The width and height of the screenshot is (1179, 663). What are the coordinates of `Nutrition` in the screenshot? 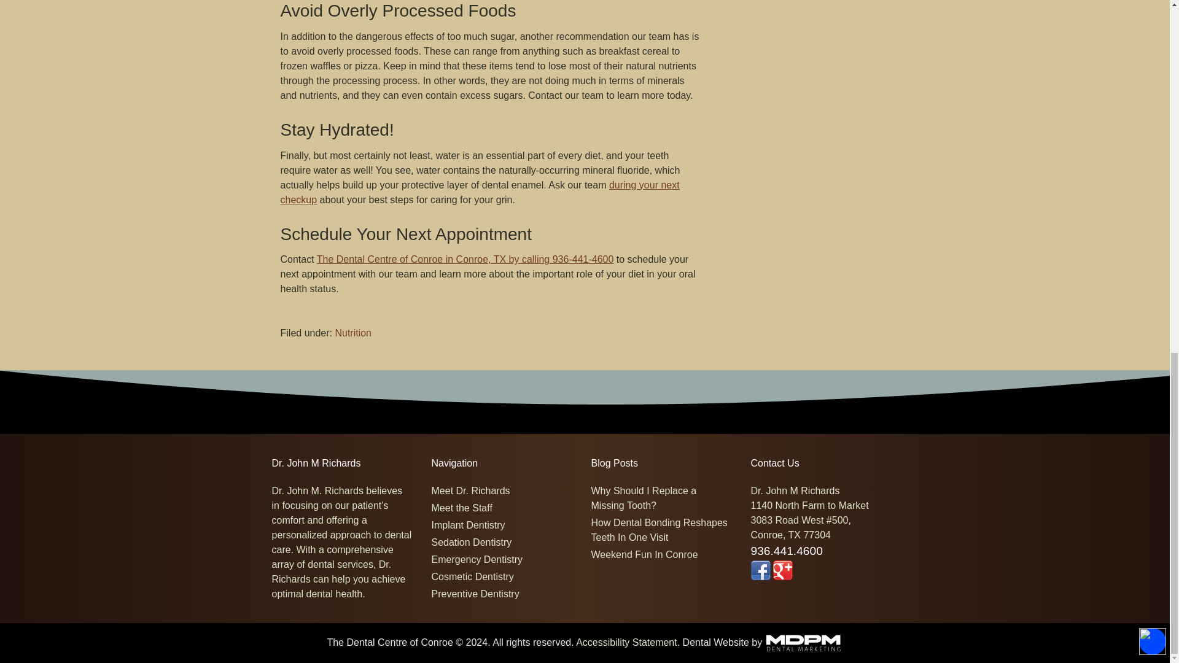 It's located at (352, 333).